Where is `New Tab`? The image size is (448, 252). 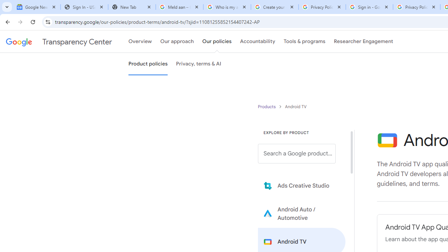 New Tab is located at coordinates (132, 7).